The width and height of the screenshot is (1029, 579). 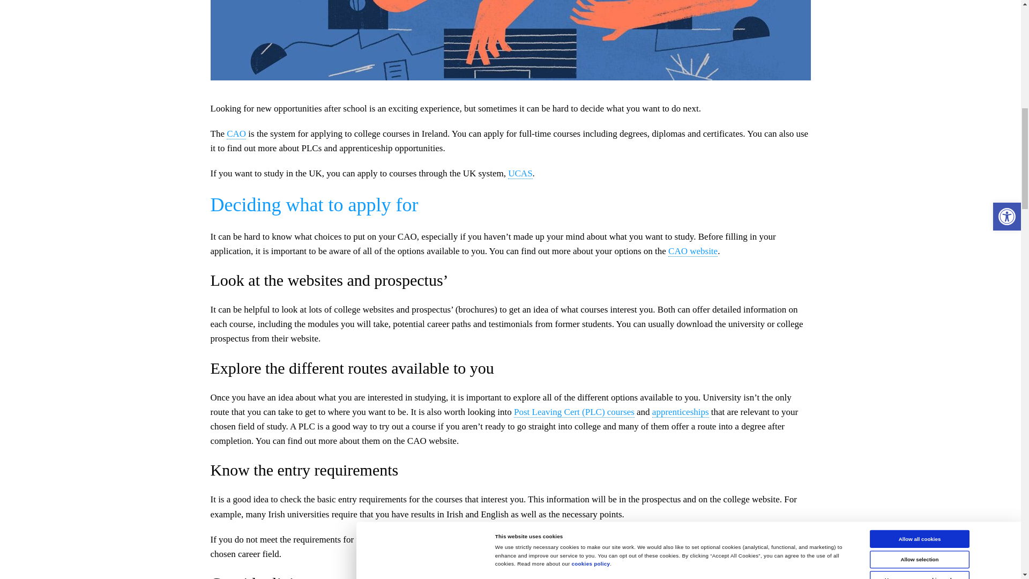 What do you see at coordinates (802, 10) in the screenshot?
I see `Show details` at bounding box center [802, 10].